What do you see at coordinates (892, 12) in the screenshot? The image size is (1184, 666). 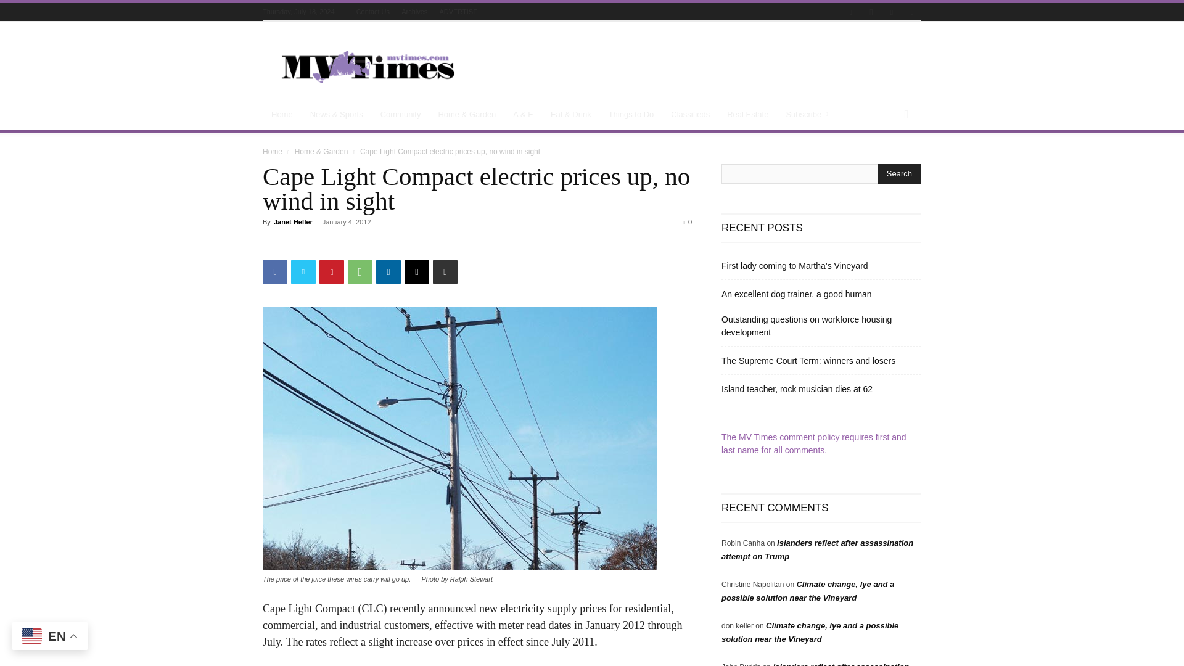 I see `Twitter` at bounding box center [892, 12].